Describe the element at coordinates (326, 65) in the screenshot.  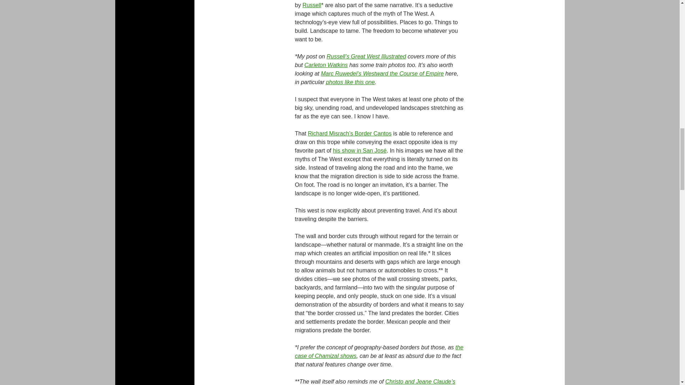
I see `Carleton Watkins` at that location.